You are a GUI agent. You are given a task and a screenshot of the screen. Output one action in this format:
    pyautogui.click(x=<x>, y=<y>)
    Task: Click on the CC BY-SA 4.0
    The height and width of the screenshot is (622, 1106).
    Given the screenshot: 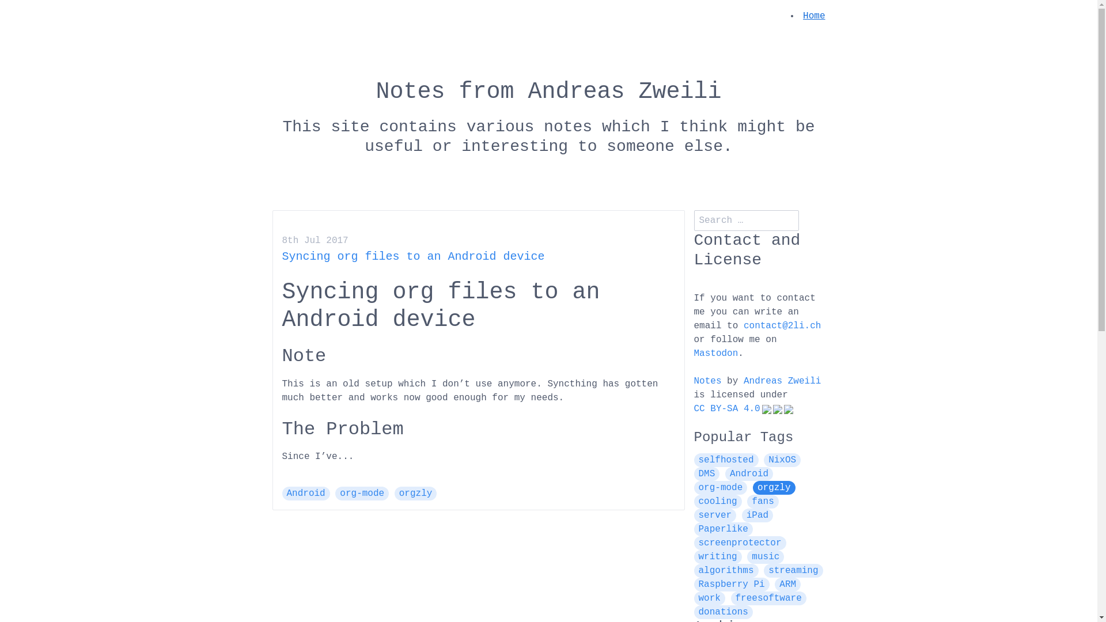 What is the action you would take?
    pyautogui.click(x=743, y=409)
    